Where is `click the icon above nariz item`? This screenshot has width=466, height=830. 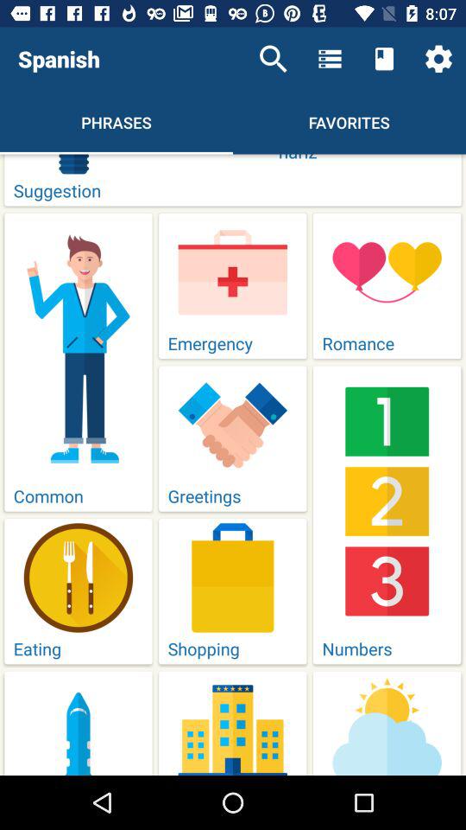 click the icon above nariz item is located at coordinates (438, 59).